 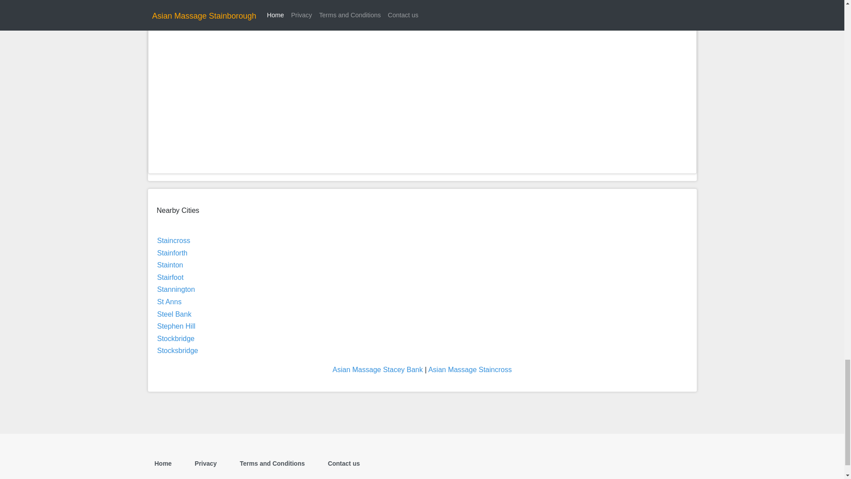 I want to click on Stairfoot, so click(x=170, y=277).